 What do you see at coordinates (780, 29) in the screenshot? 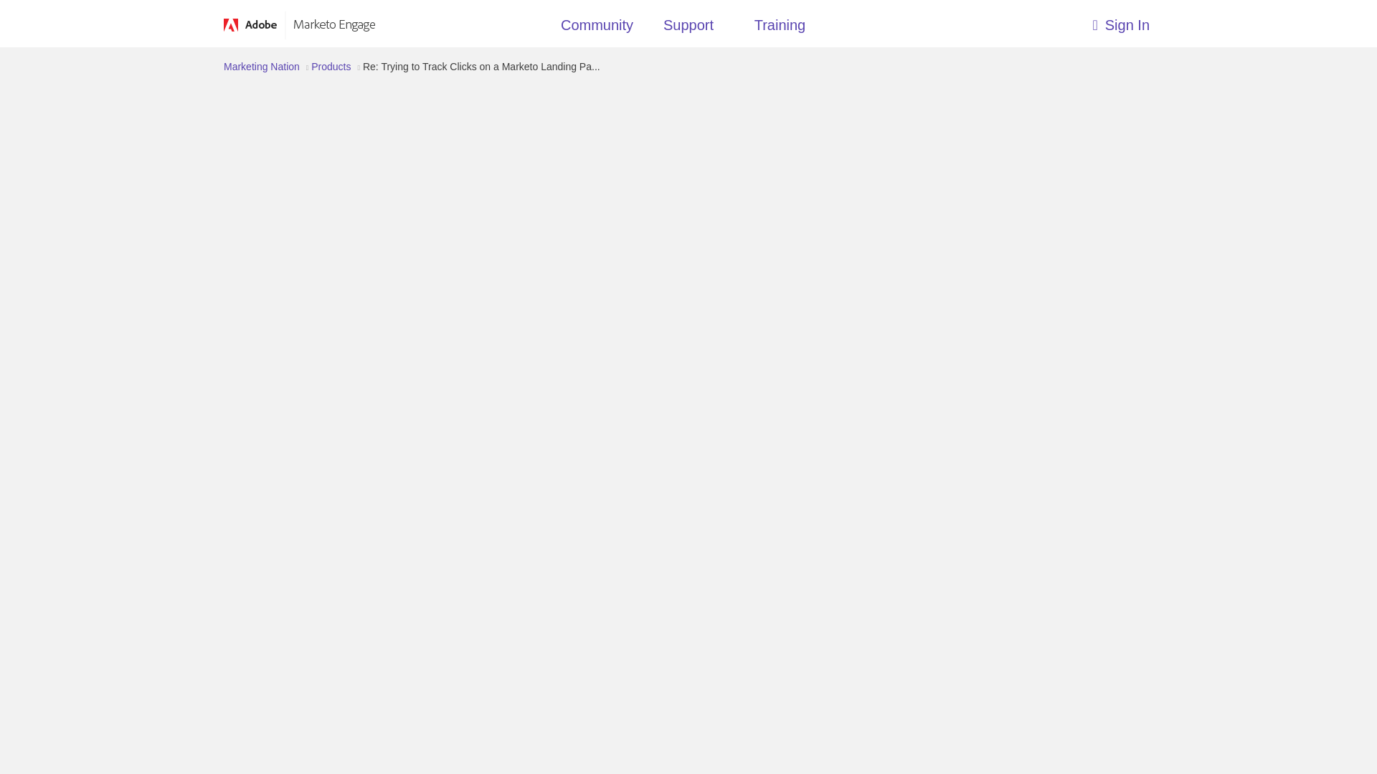
I see `Training` at bounding box center [780, 29].